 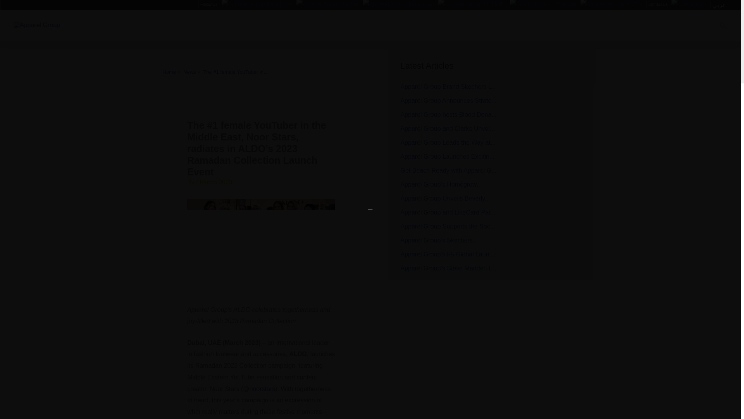 I want to click on About Us, so click(x=261, y=25).